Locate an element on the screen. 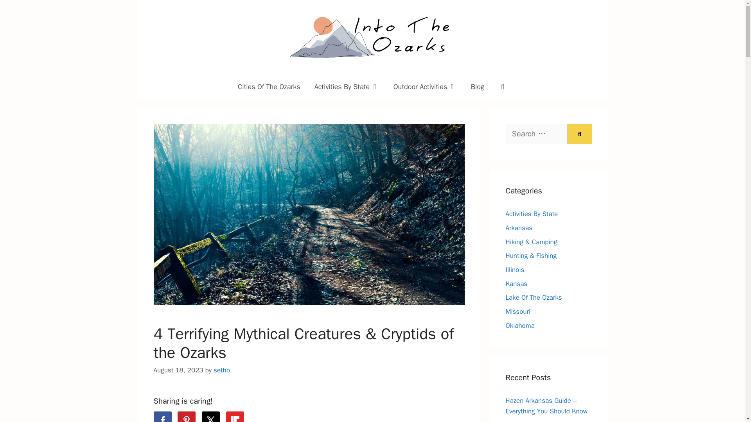  Activities By State is located at coordinates (347, 87).